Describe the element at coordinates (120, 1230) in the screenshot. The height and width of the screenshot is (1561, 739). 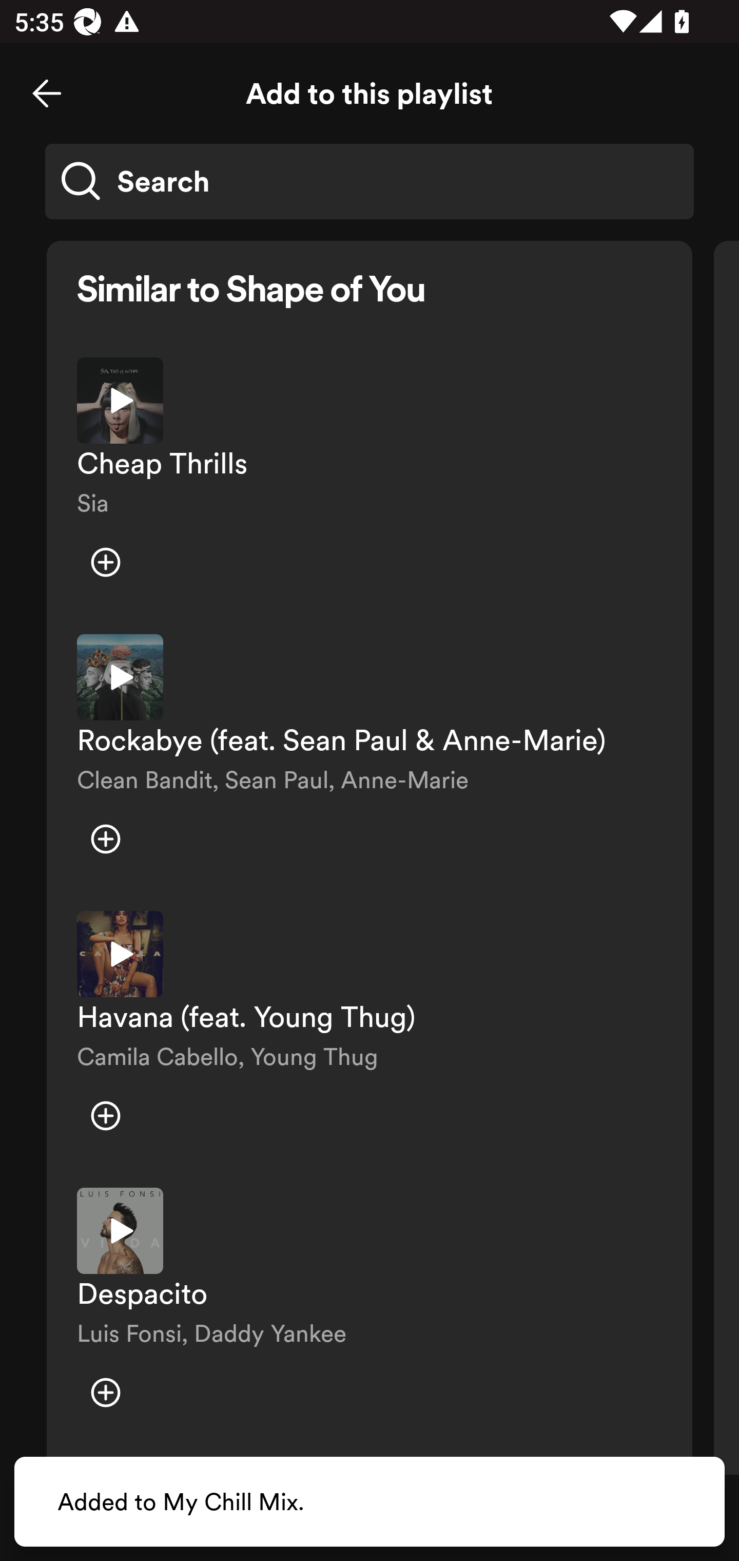
I see `Play preview` at that location.